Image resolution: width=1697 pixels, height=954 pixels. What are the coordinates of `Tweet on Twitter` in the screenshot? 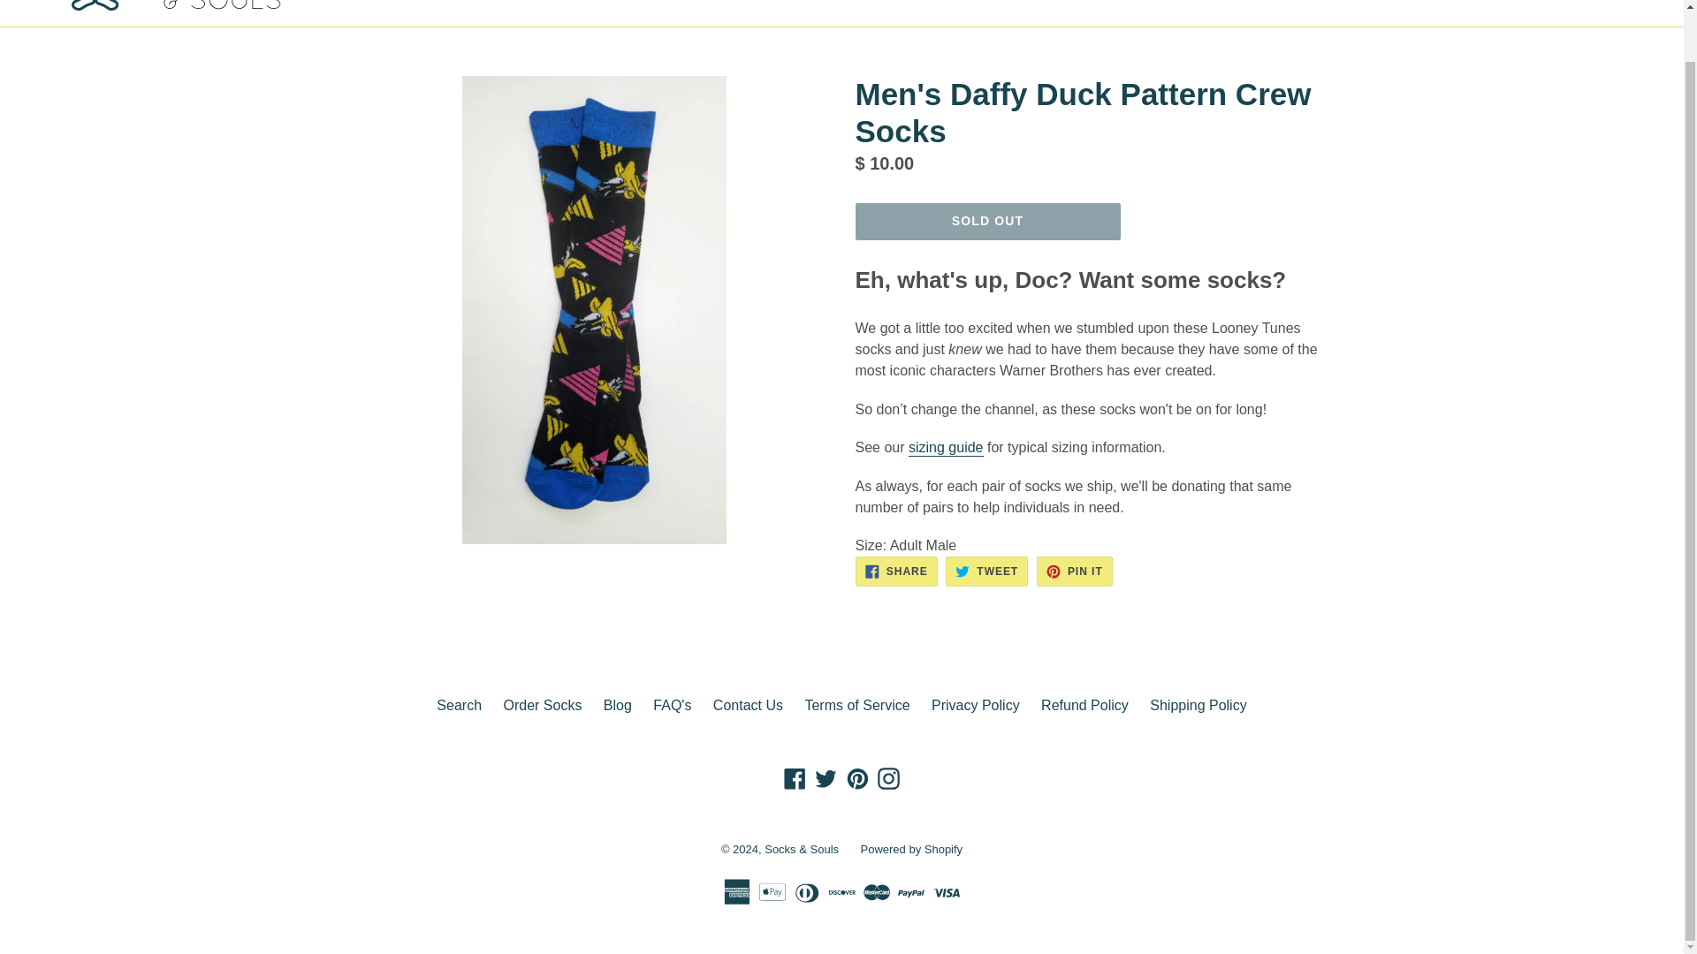 It's located at (986, 571).